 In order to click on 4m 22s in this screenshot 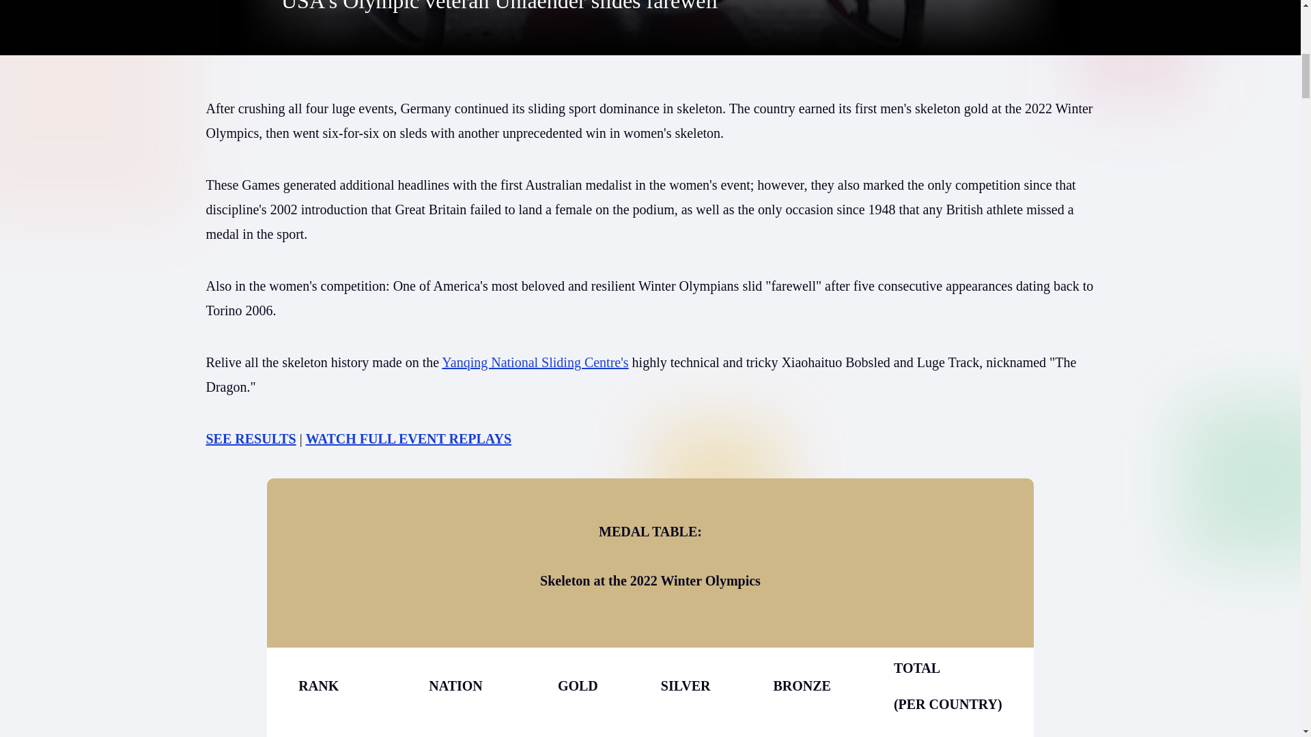, I will do `click(650, 27)`.